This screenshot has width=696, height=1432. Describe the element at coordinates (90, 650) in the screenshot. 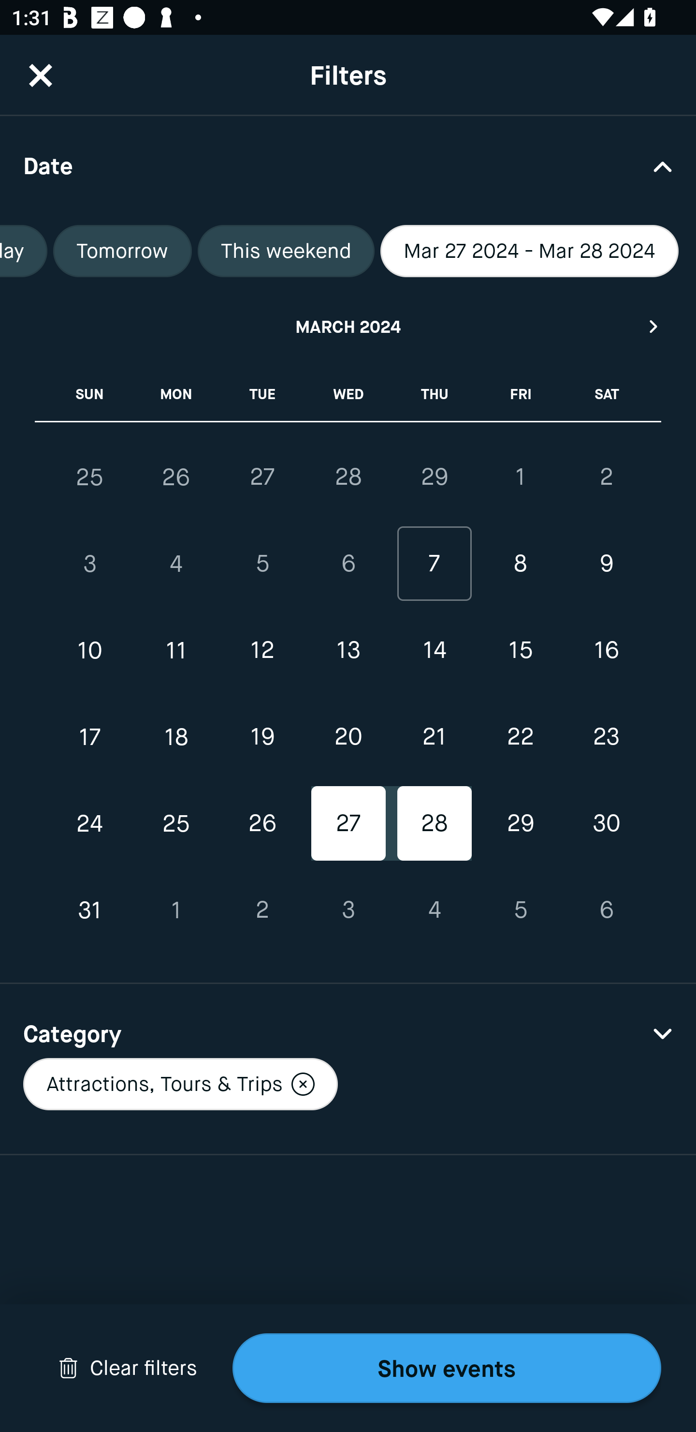

I see `10` at that location.